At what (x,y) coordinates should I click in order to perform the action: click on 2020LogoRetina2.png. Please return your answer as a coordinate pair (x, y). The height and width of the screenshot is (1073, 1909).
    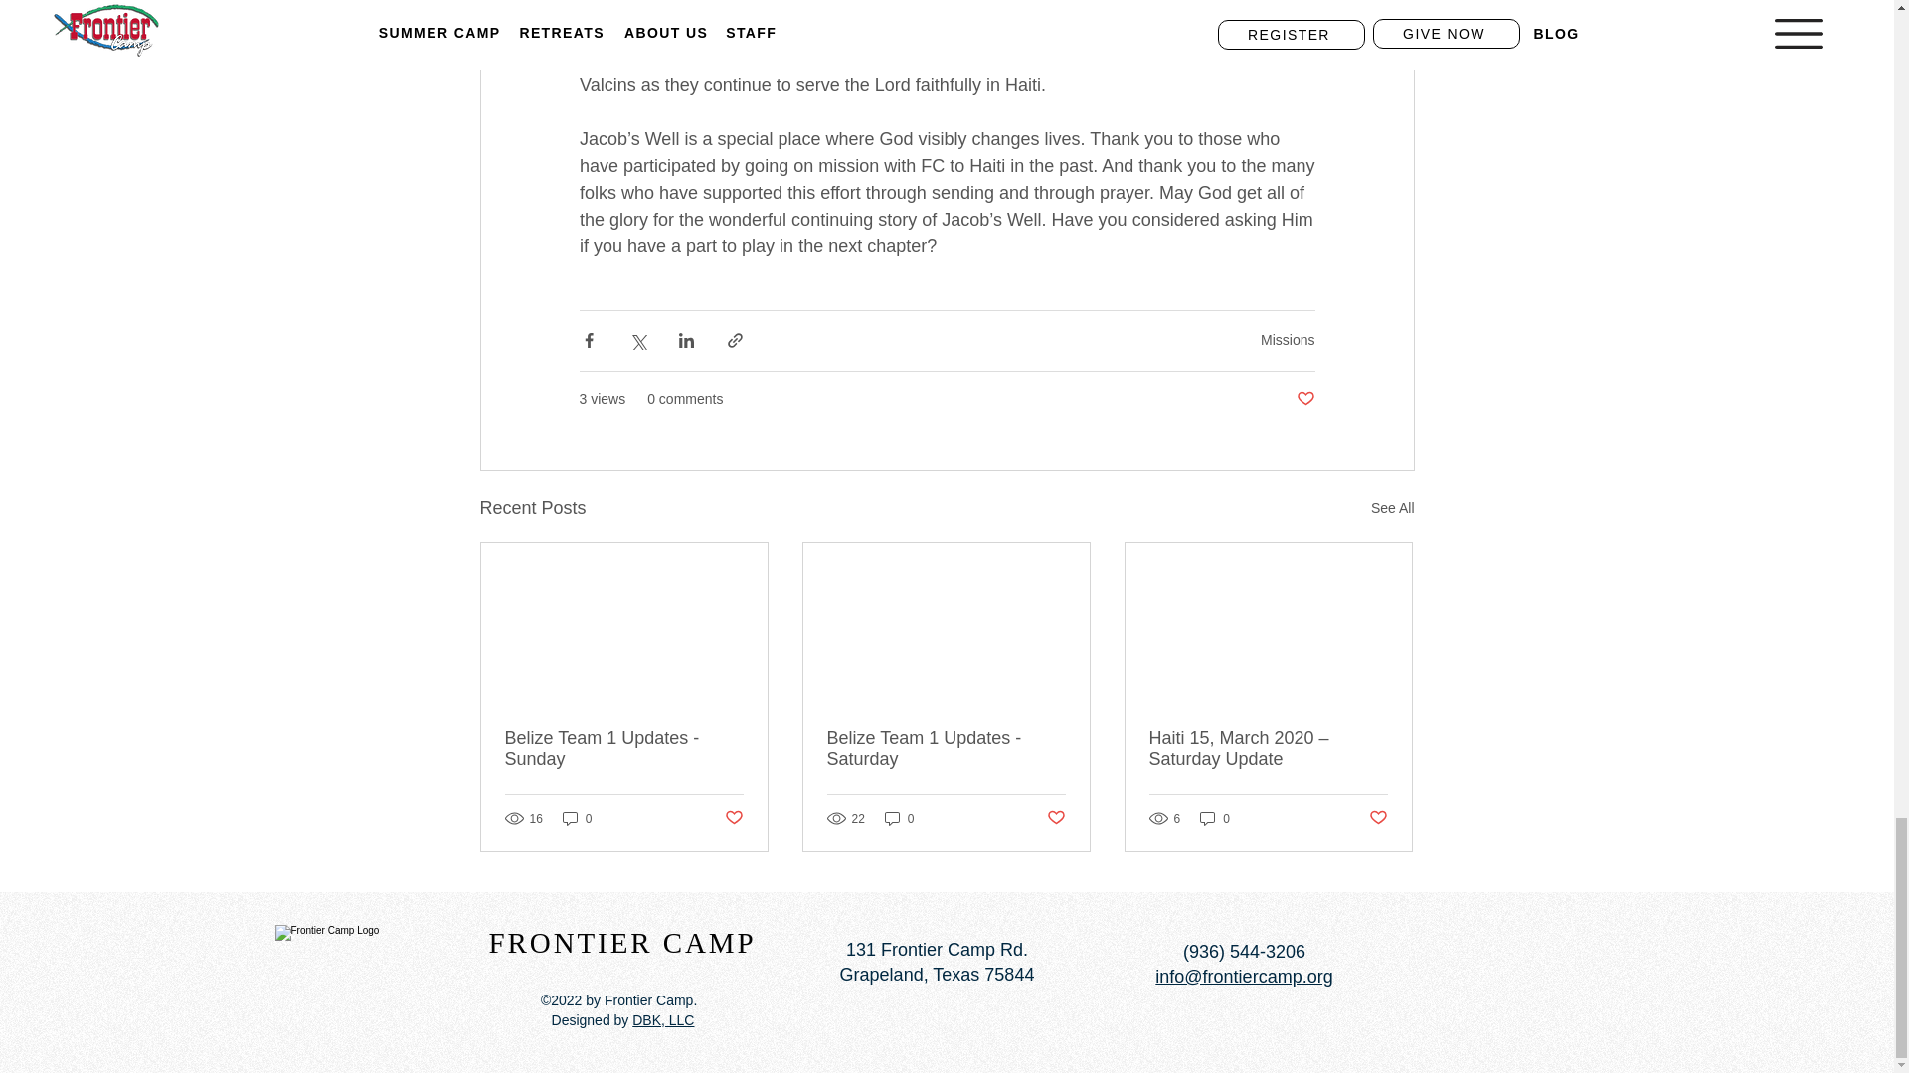
    Looking at the image, I should click on (352, 966).